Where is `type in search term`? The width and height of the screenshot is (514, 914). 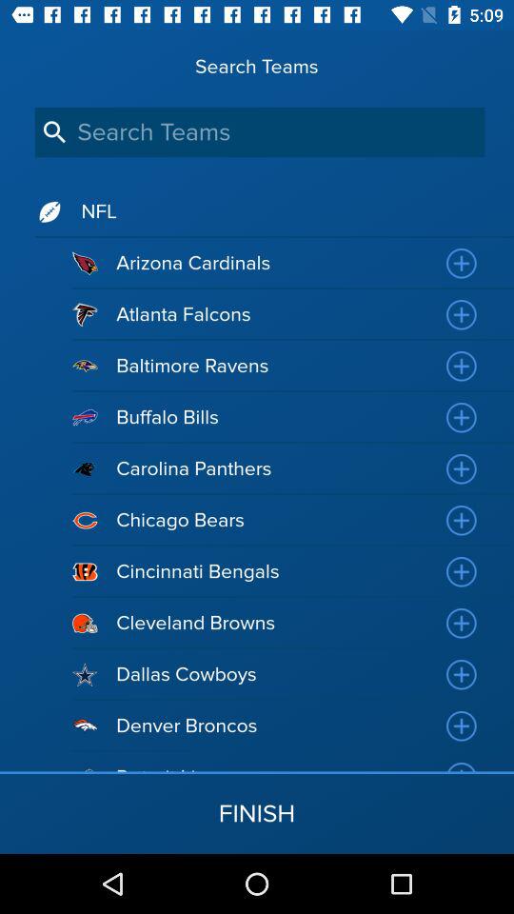 type in search term is located at coordinates (259, 131).